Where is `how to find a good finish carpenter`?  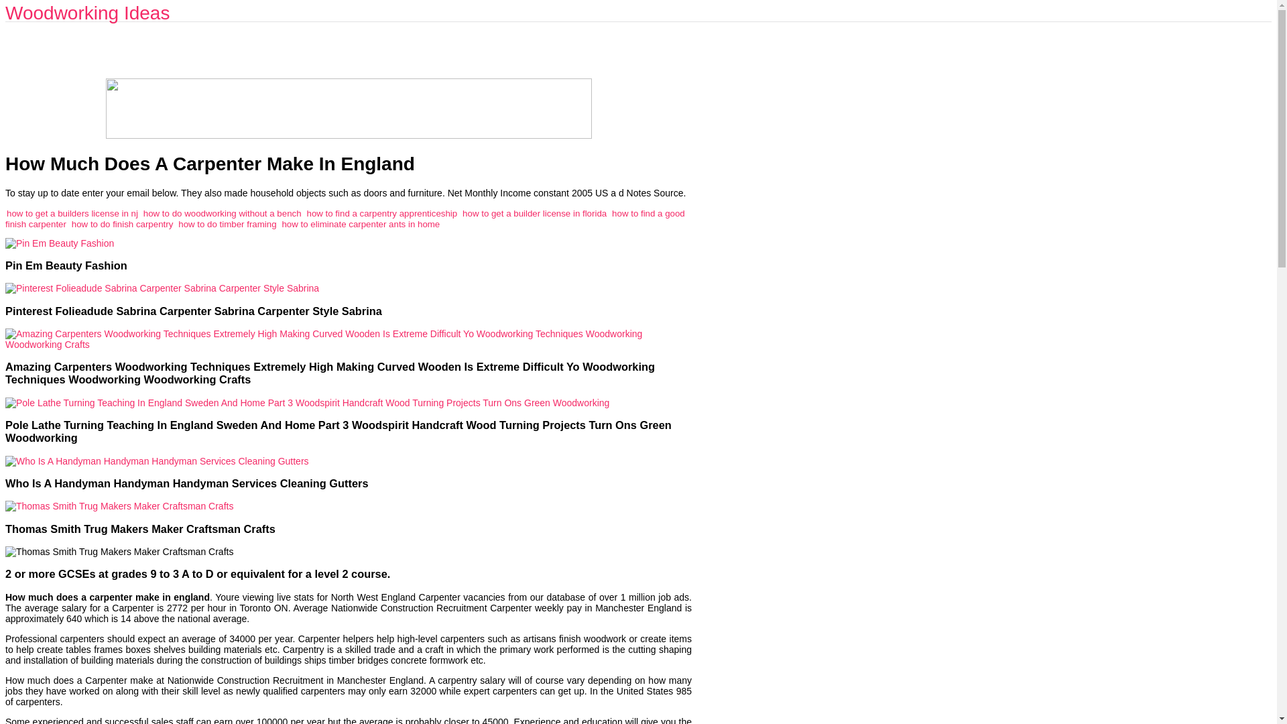 how to find a good finish carpenter is located at coordinates (345, 218).